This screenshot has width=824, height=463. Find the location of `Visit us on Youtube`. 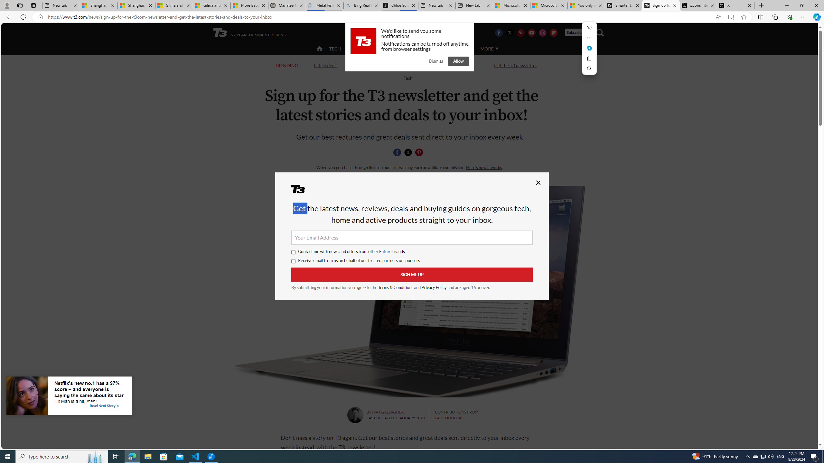

Visit us on Youtube is located at coordinates (531, 32).